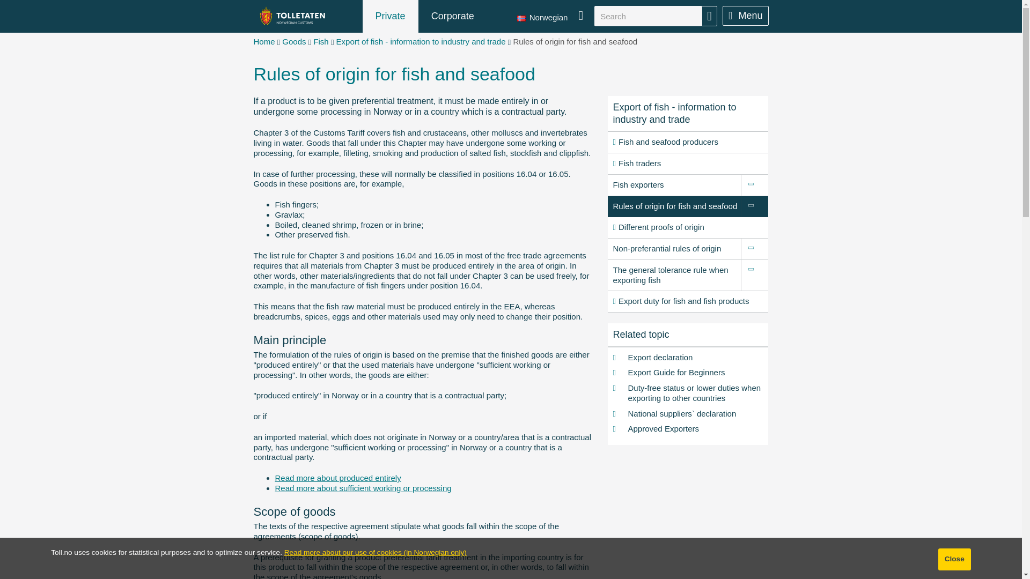 Image resolution: width=1030 pixels, height=579 pixels. Describe the element at coordinates (294, 42) in the screenshot. I see `Goods` at that location.